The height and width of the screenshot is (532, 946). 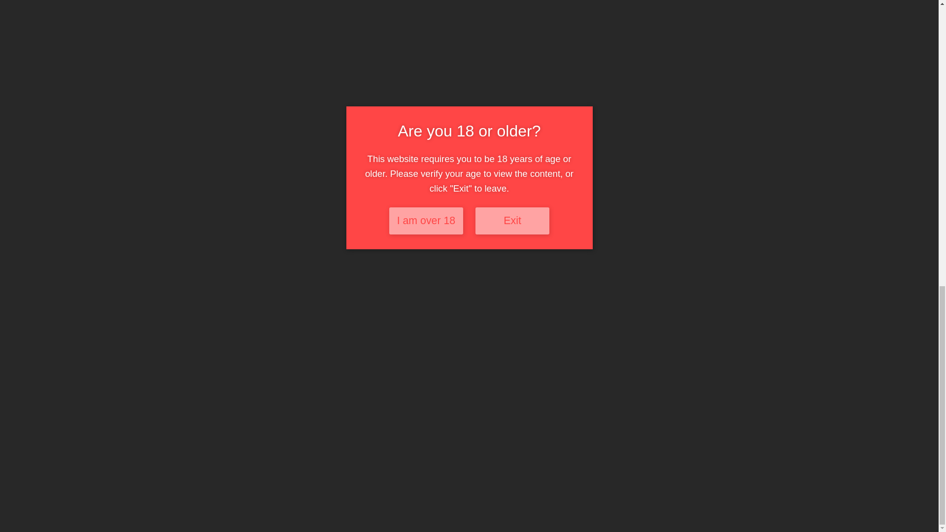 What do you see at coordinates (374, 171) in the screenshot?
I see `vikings-go-berzerklogo` at bounding box center [374, 171].